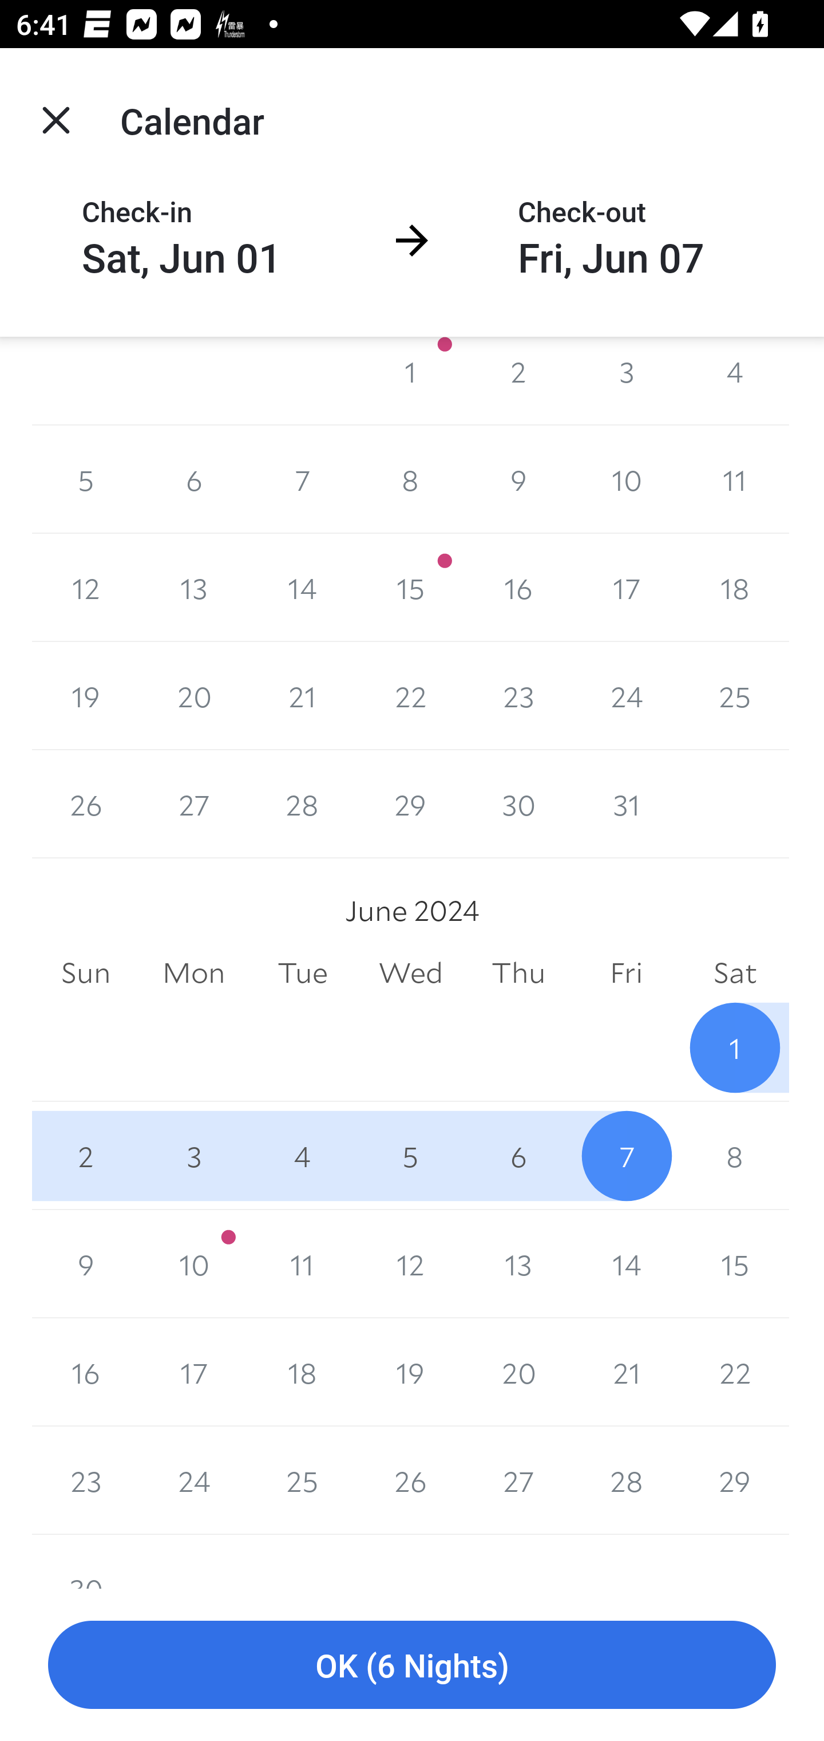 The width and height of the screenshot is (824, 1741). I want to click on 14 14 May 2024, so click(302, 588).